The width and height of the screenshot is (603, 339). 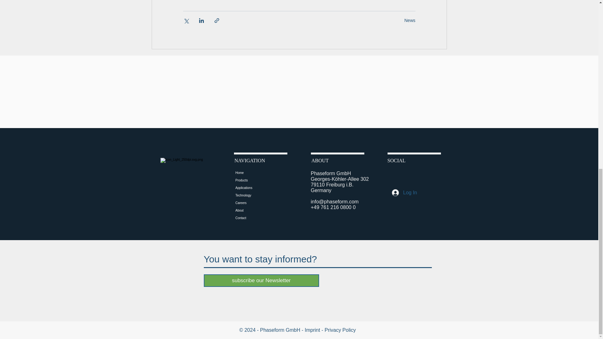 I want to click on Products, so click(x=252, y=180).